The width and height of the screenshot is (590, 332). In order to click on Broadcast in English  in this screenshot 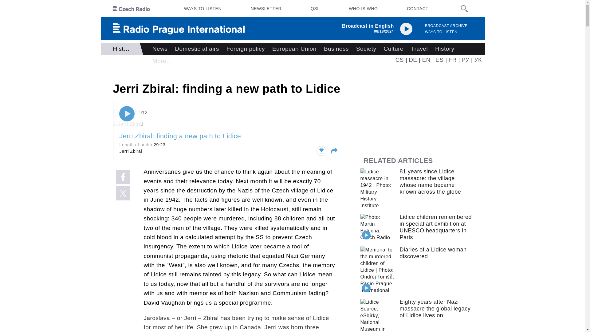, I will do `click(368, 26)`.